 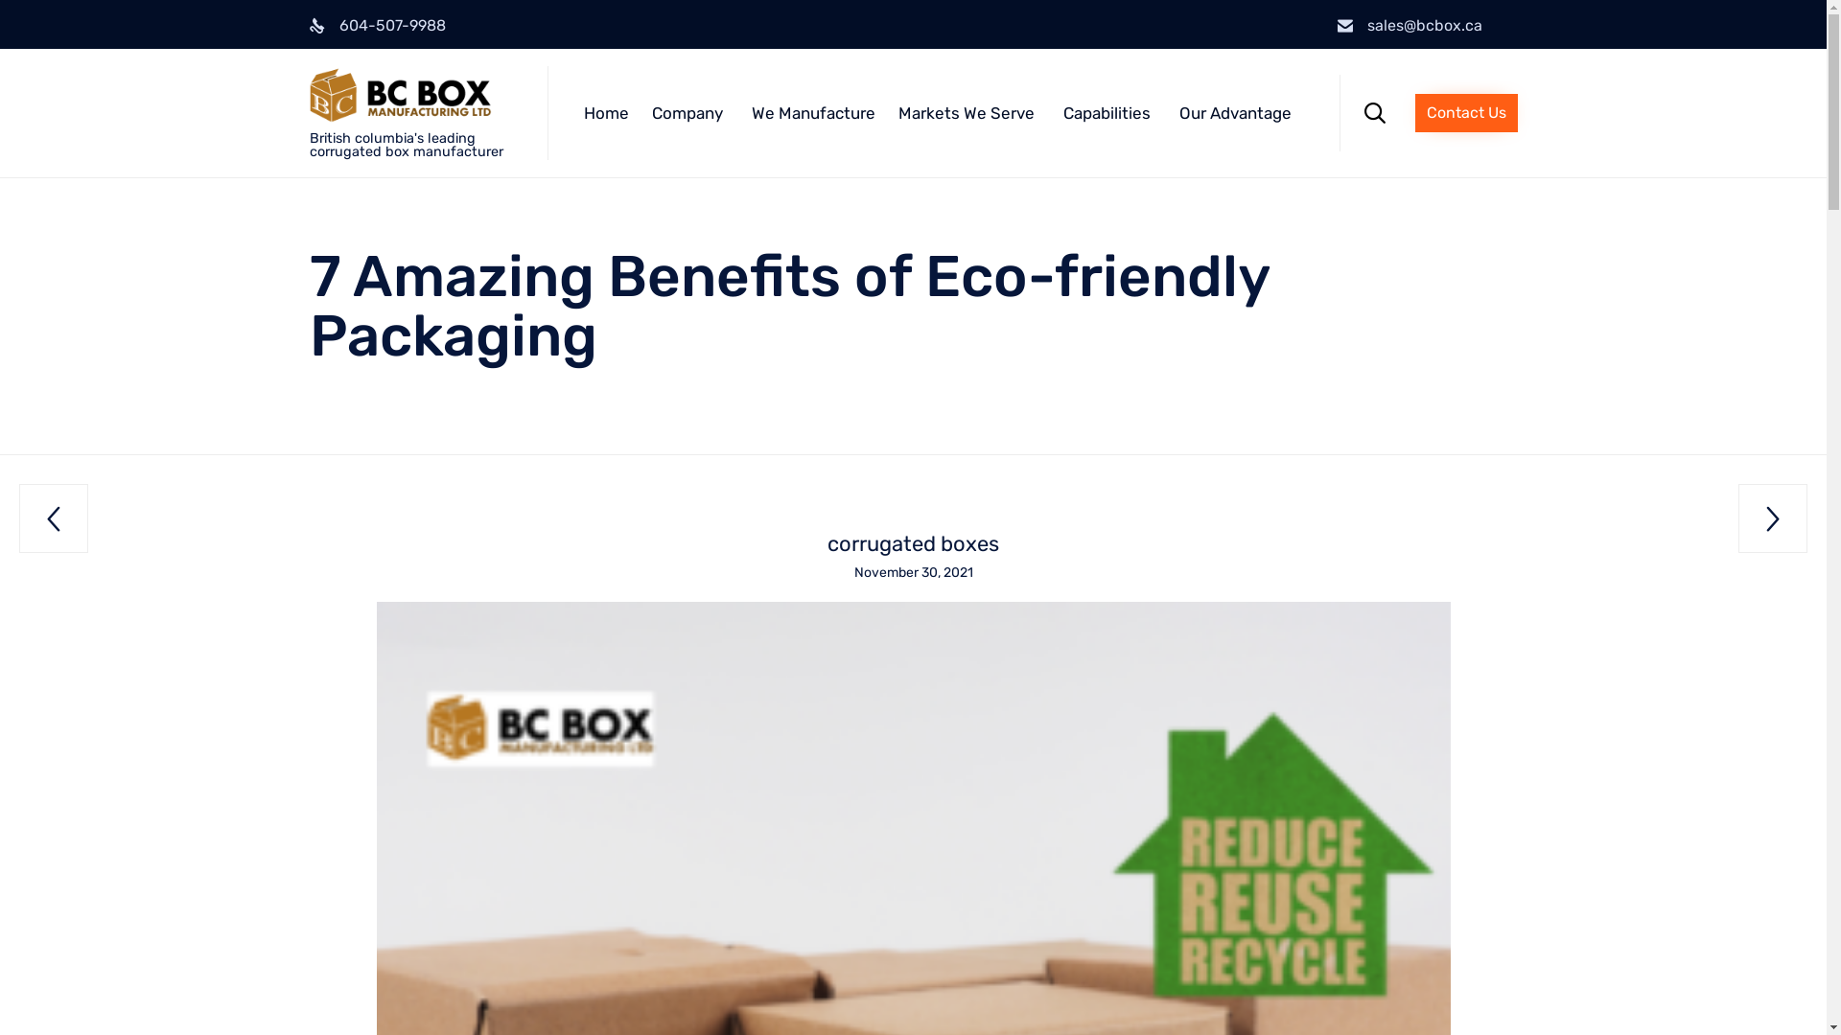 What do you see at coordinates (969, 113) in the screenshot?
I see `Markets We Serve` at bounding box center [969, 113].